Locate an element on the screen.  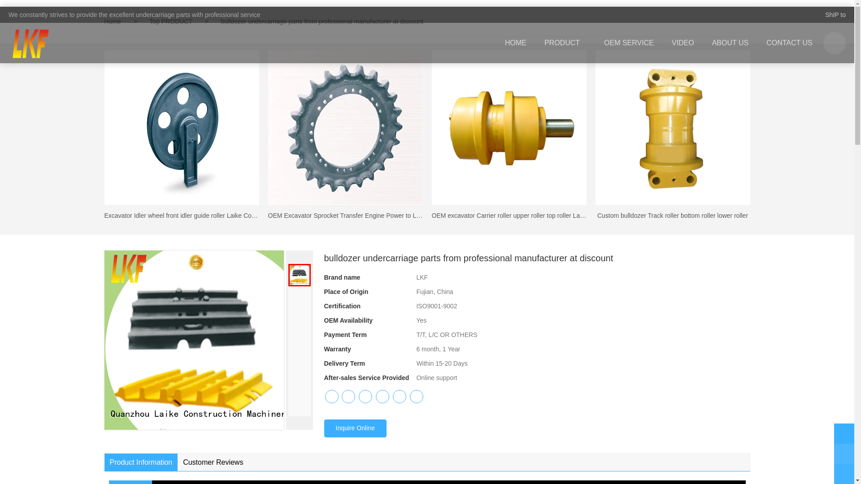
Inquire Online is located at coordinates (354, 428).